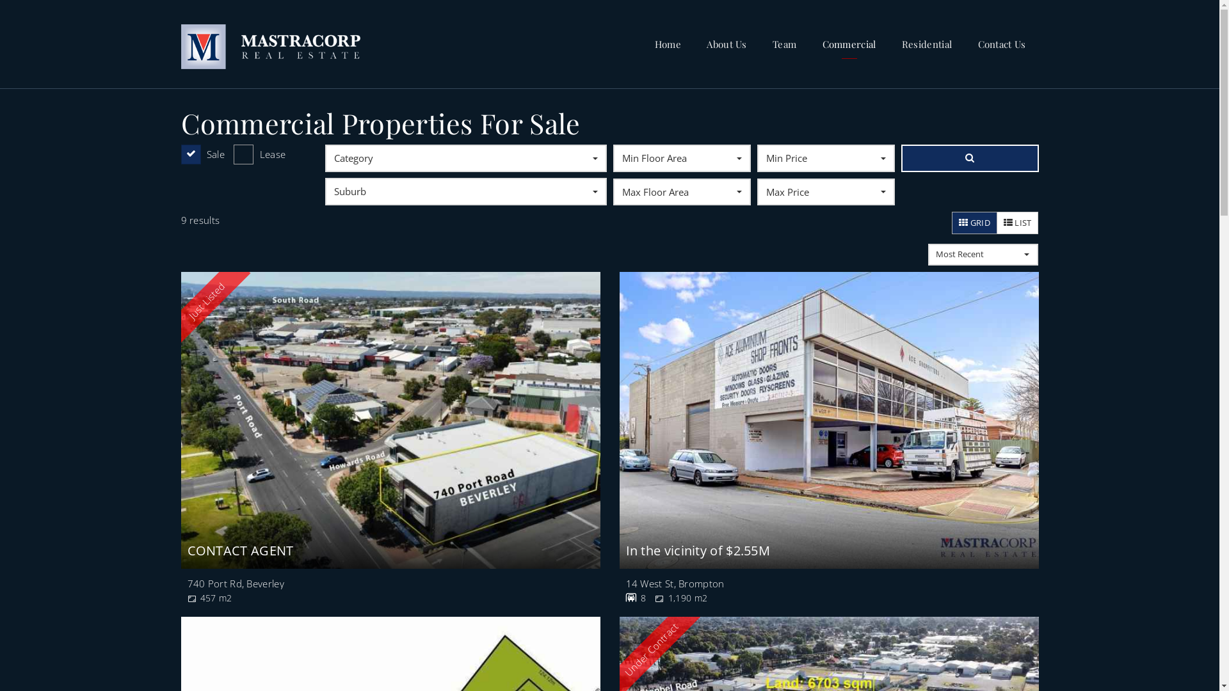  Describe the element at coordinates (826, 192) in the screenshot. I see `Max Price
 ` at that location.